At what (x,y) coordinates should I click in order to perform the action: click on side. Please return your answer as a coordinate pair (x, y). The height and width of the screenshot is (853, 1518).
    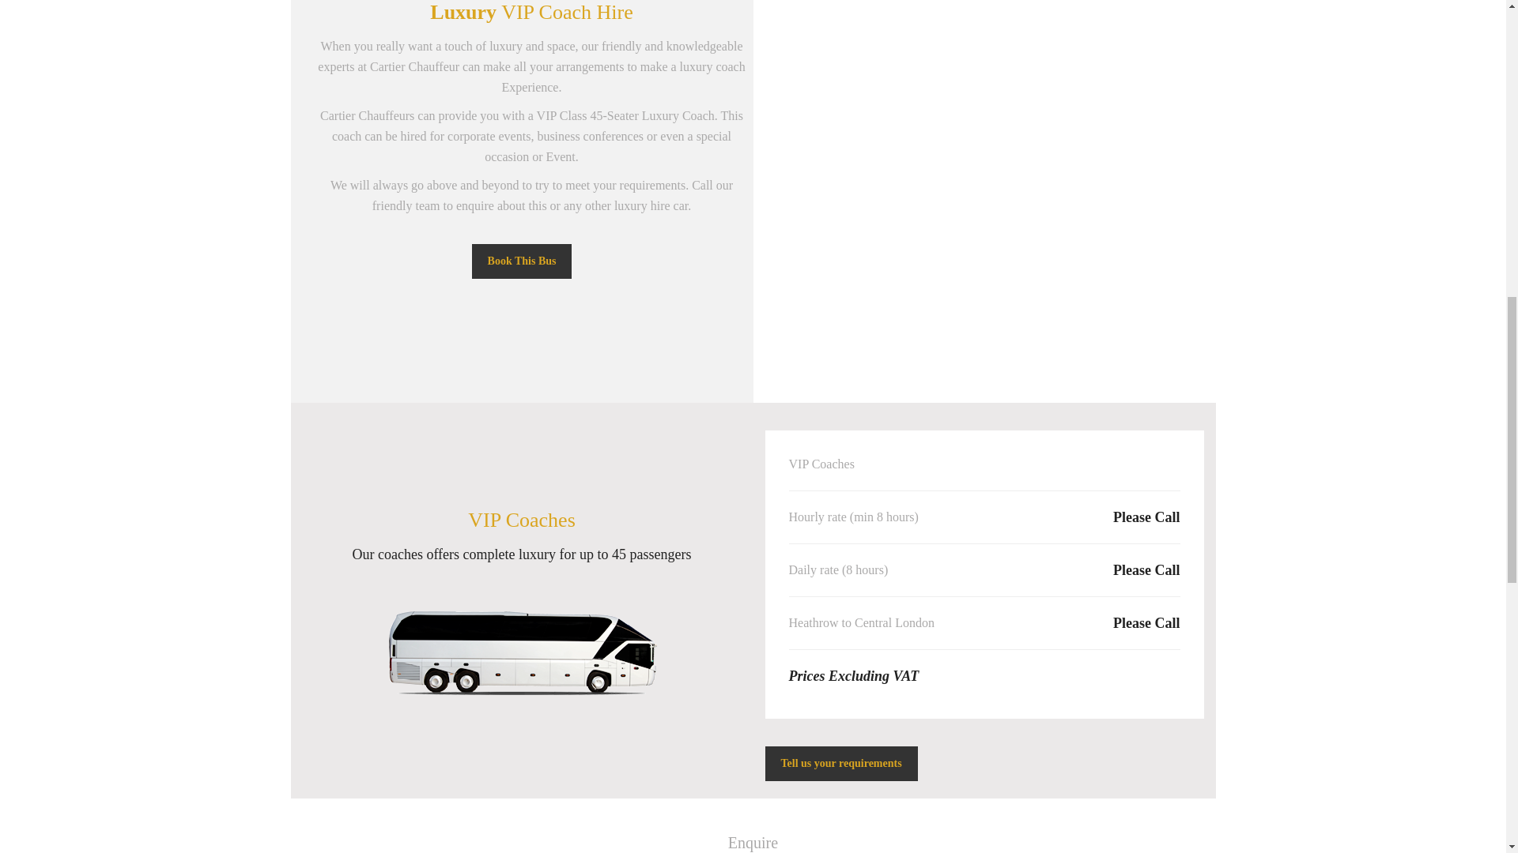
    Looking at the image, I should click on (522, 652).